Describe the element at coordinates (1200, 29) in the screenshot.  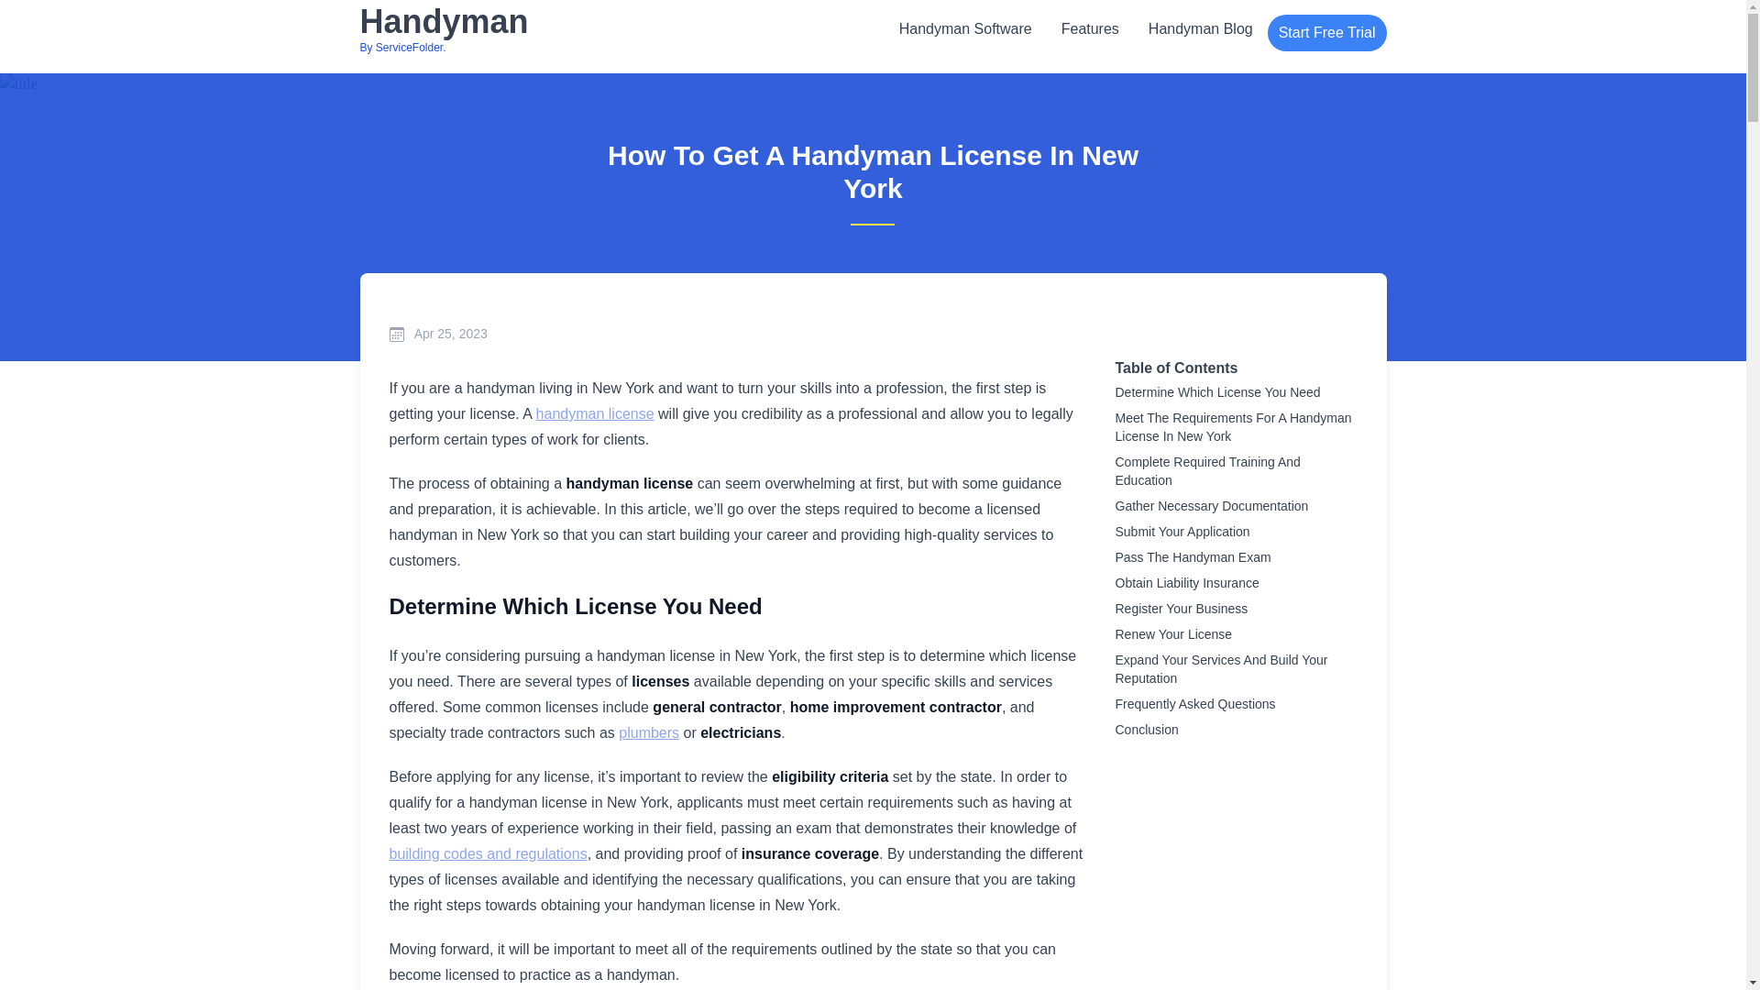
I see `Handyman Blog` at that location.